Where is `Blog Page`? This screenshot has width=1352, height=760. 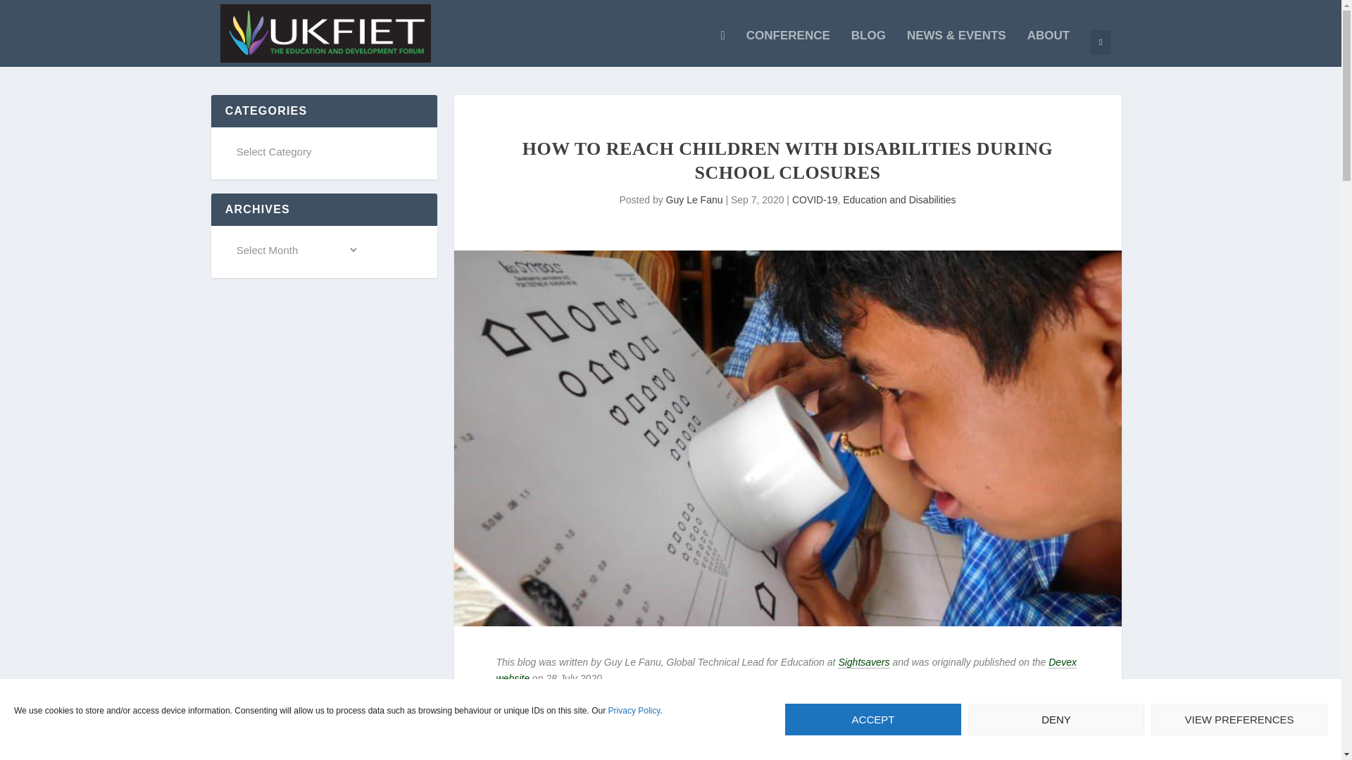
Blog Page is located at coordinates (868, 49).